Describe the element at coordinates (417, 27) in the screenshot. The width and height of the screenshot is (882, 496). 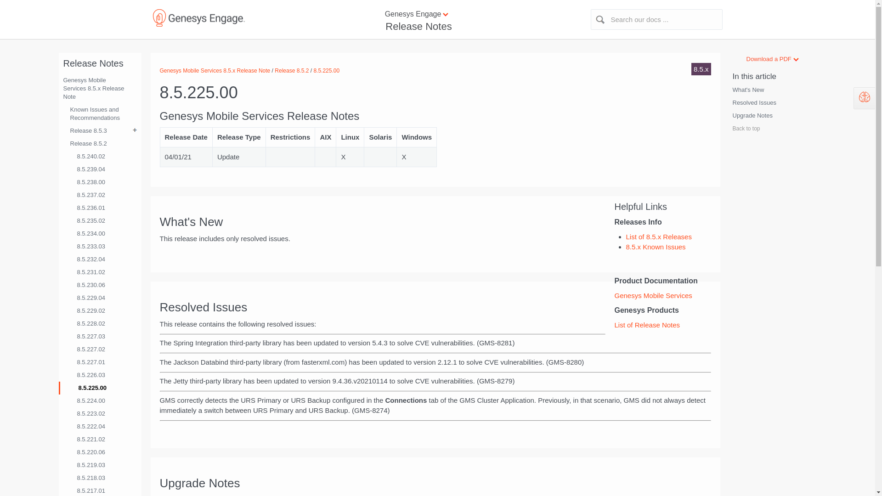
I see `Release Notes` at that location.